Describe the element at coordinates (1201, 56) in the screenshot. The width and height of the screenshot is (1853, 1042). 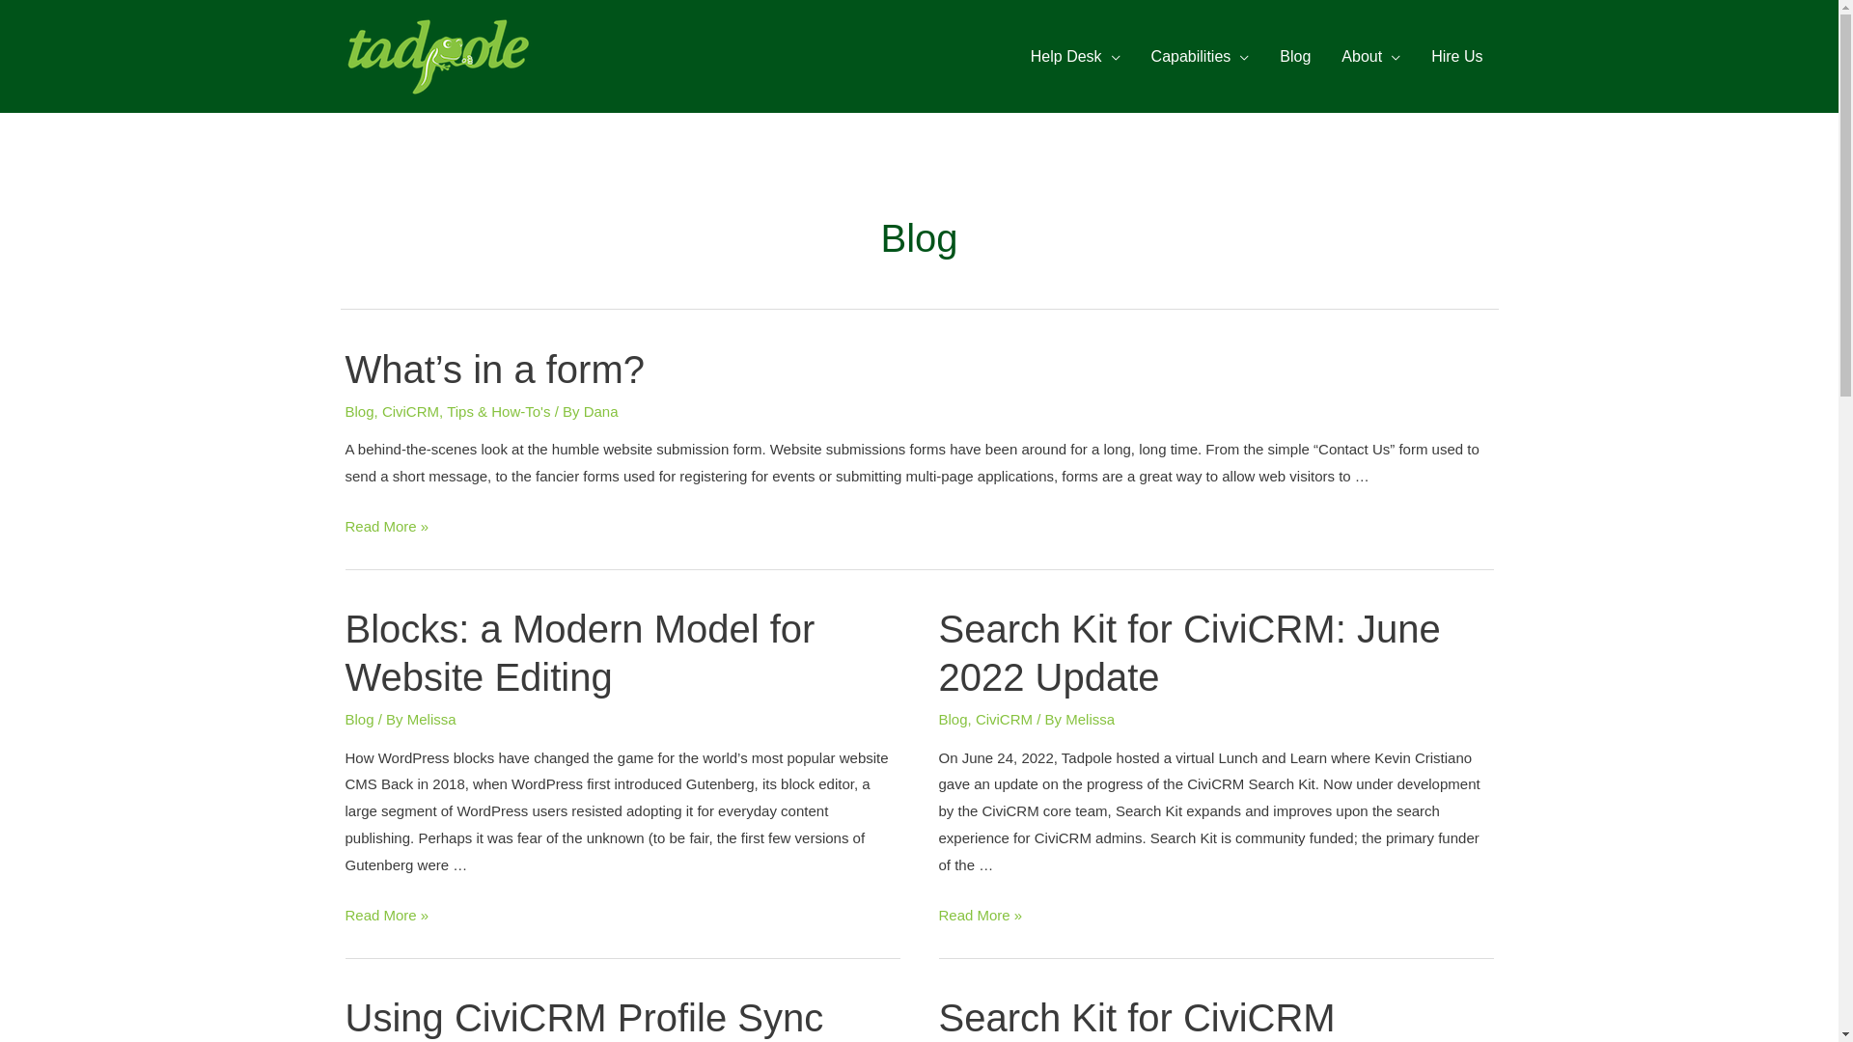
I see `Capabilities` at that location.